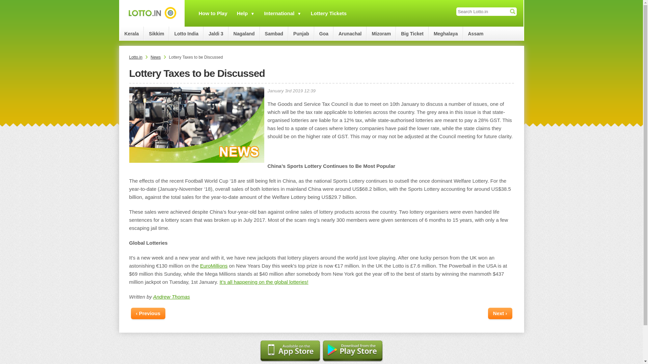 The width and height of the screenshot is (648, 364). What do you see at coordinates (244, 33) in the screenshot?
I see `Nagaland` at bounding box center [244, 33].